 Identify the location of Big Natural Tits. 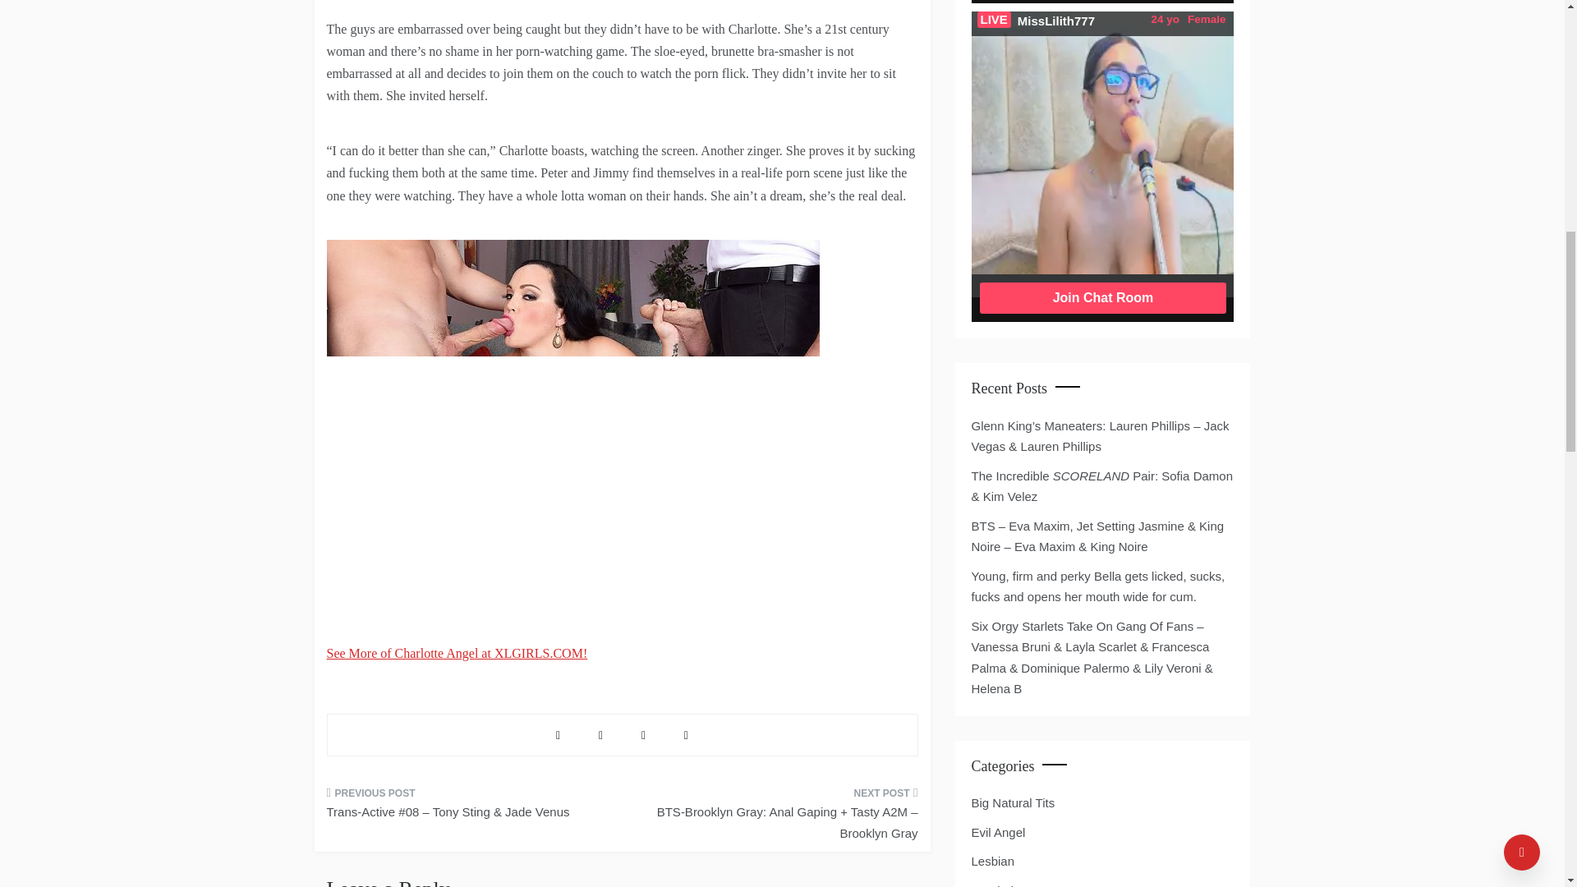
(1013, 803).